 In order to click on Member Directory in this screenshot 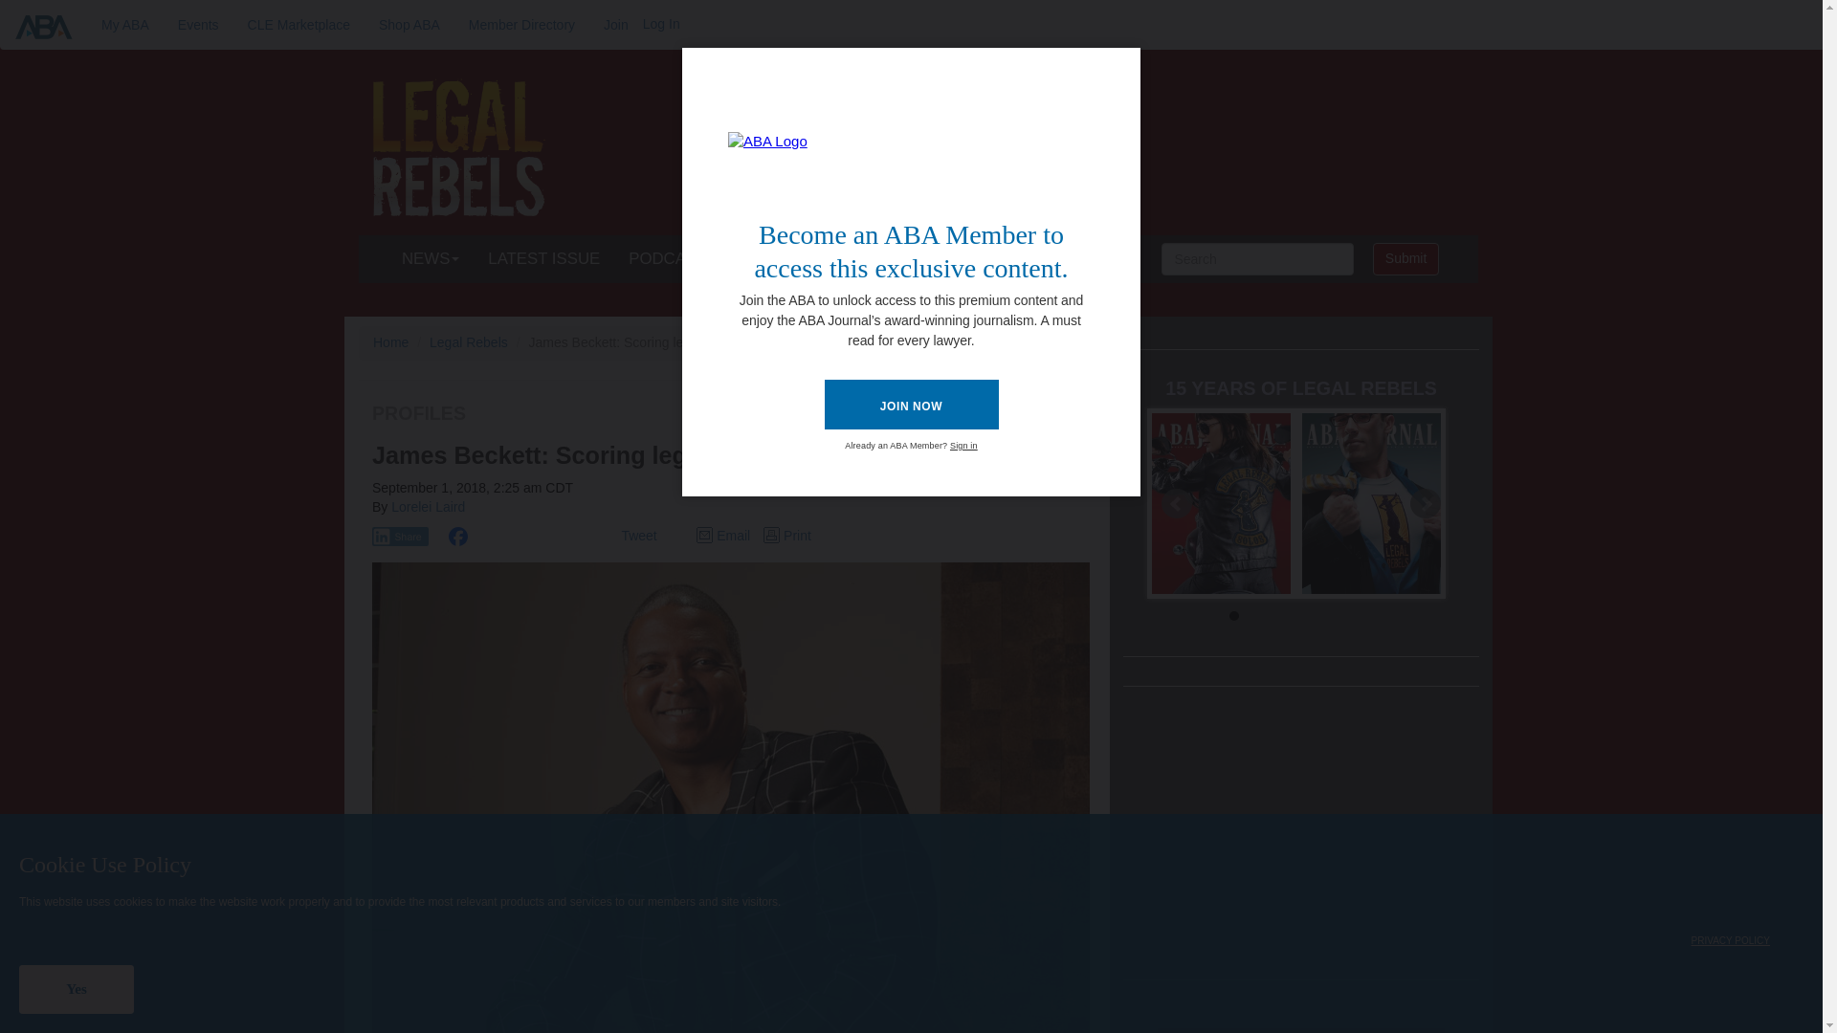, I will do `click(616, 25)`.